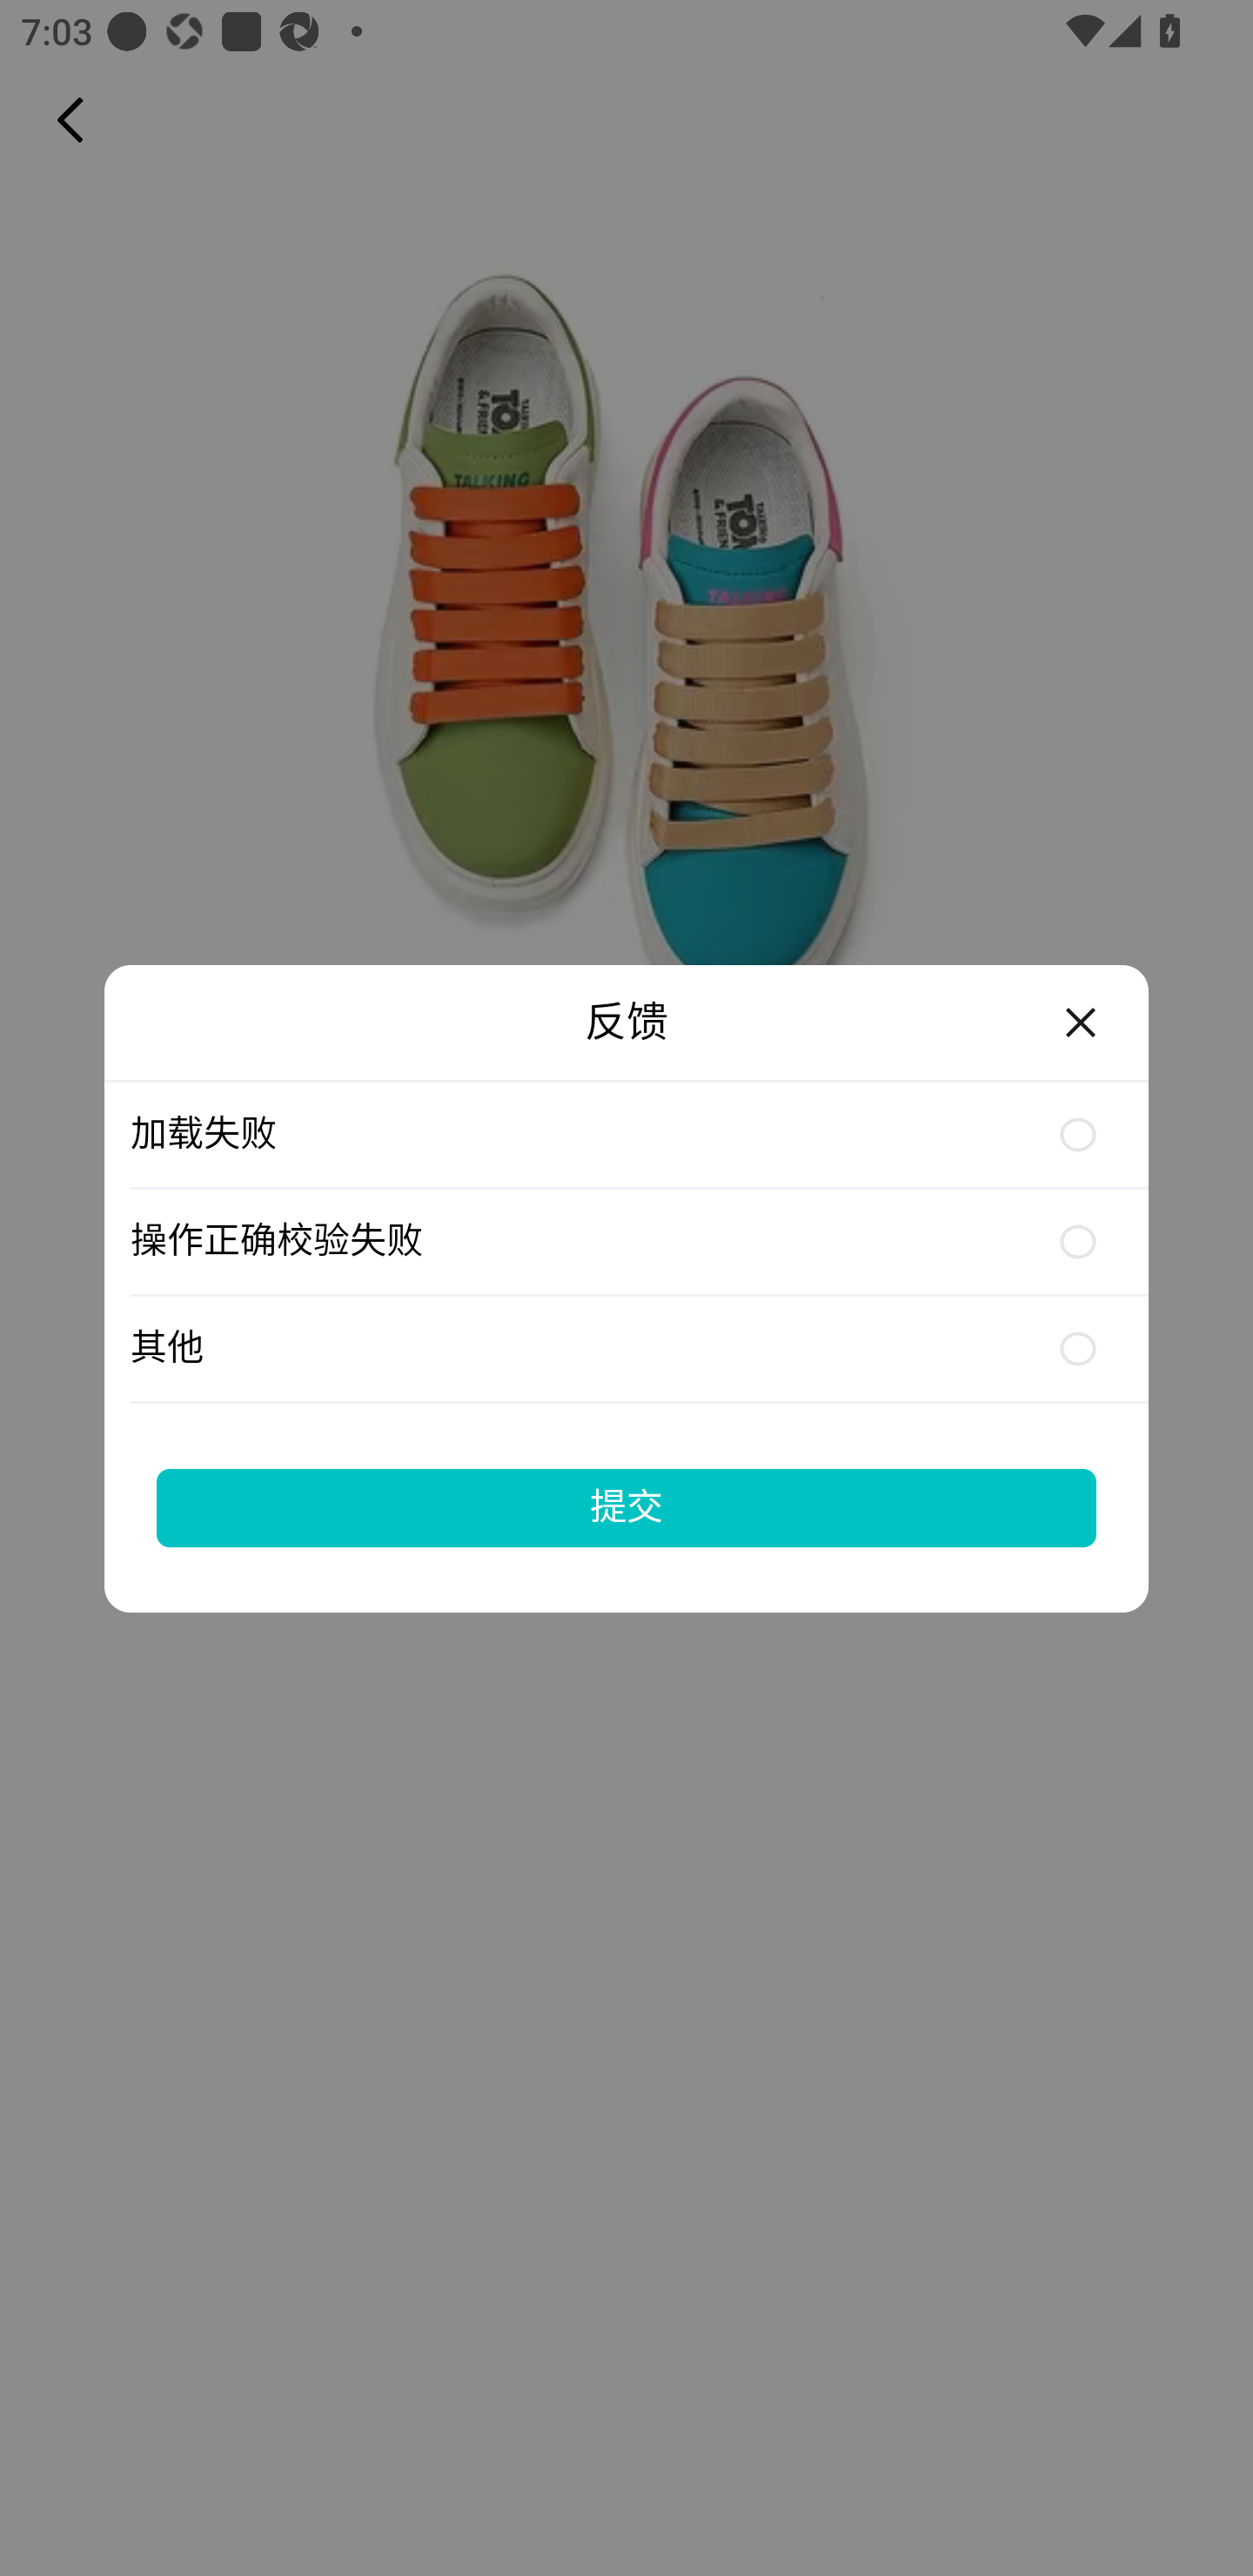 The image size is (1253, 2576). I want to click on 提交, so click(626, 1507).